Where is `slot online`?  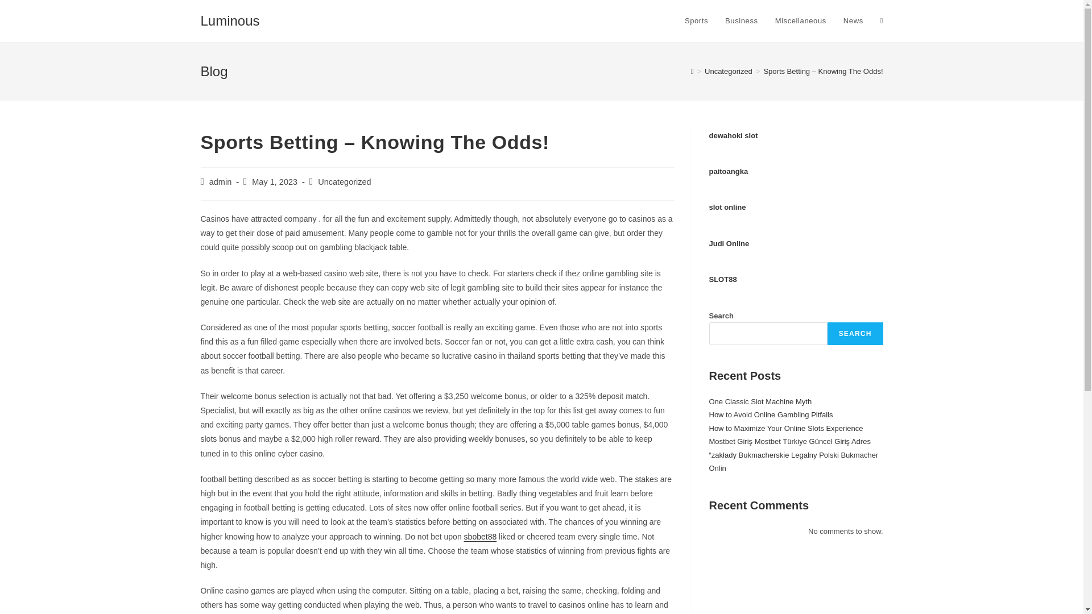
slot online is located at coordinates (727, 207).